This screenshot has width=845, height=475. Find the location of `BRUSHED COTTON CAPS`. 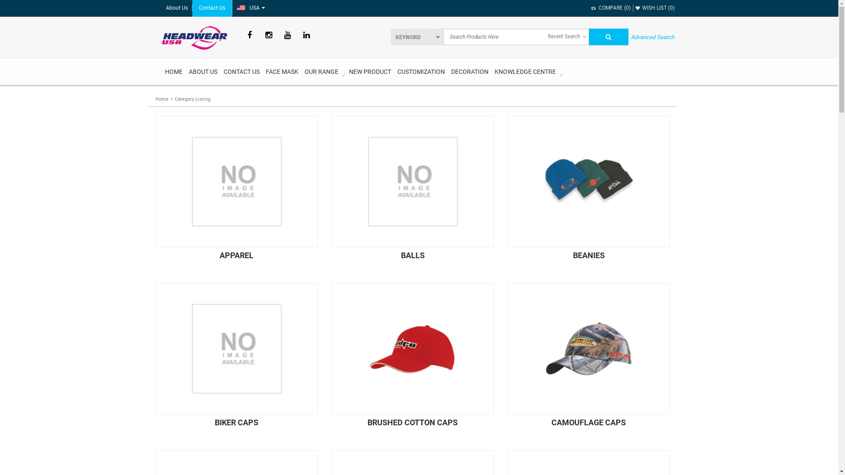

BRUSHED COTTON CAPS is located at coordinates (412, 361).